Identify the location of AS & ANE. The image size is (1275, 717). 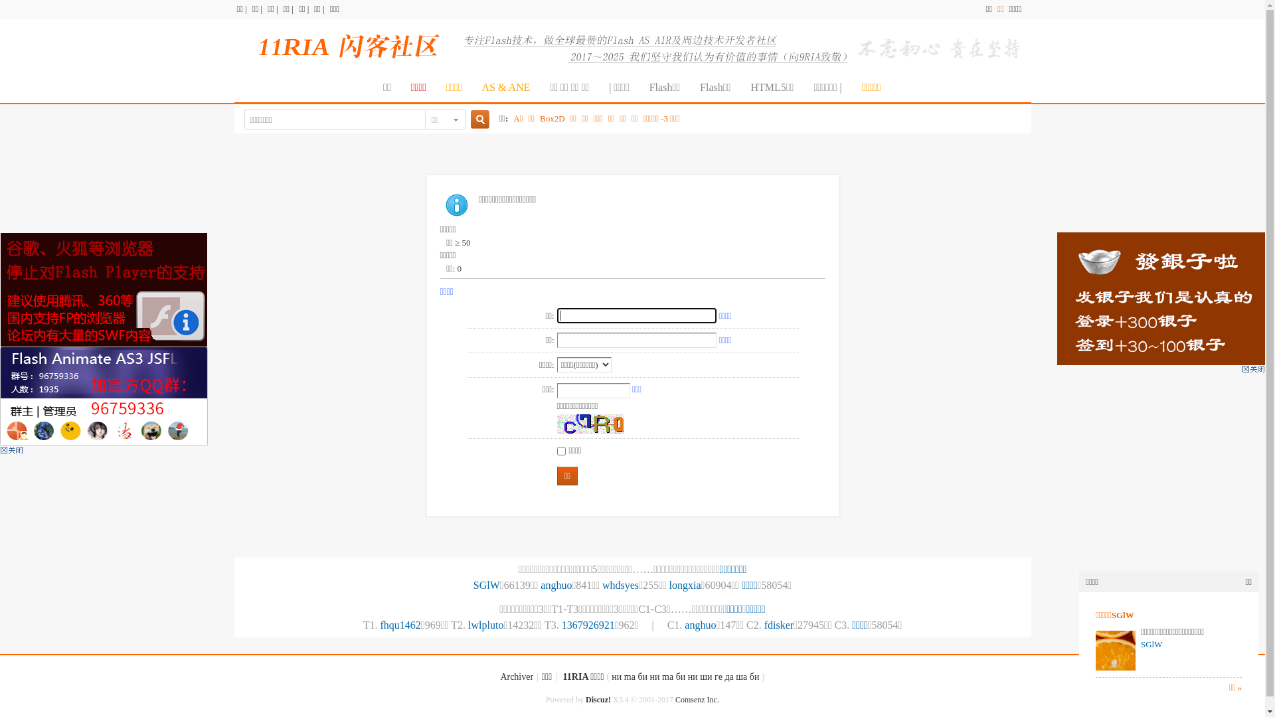
(506, 88).